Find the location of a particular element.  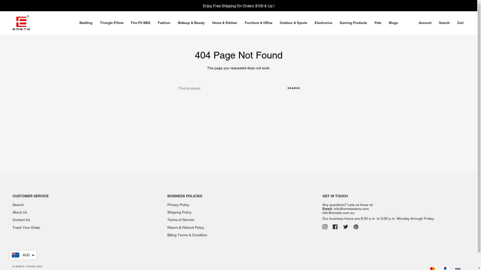

Search is located at coordinates (18, 205).